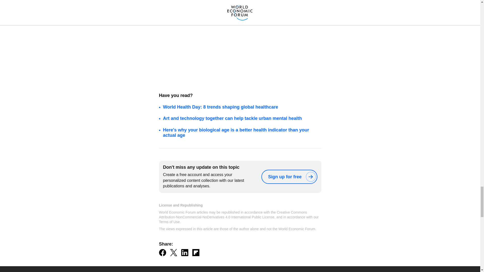 This screenshot has height=272, width=484. What do you see at coordinates (289, 177) in the screenshot?
I see `Sign up for free` at bounding box center [289, 177].